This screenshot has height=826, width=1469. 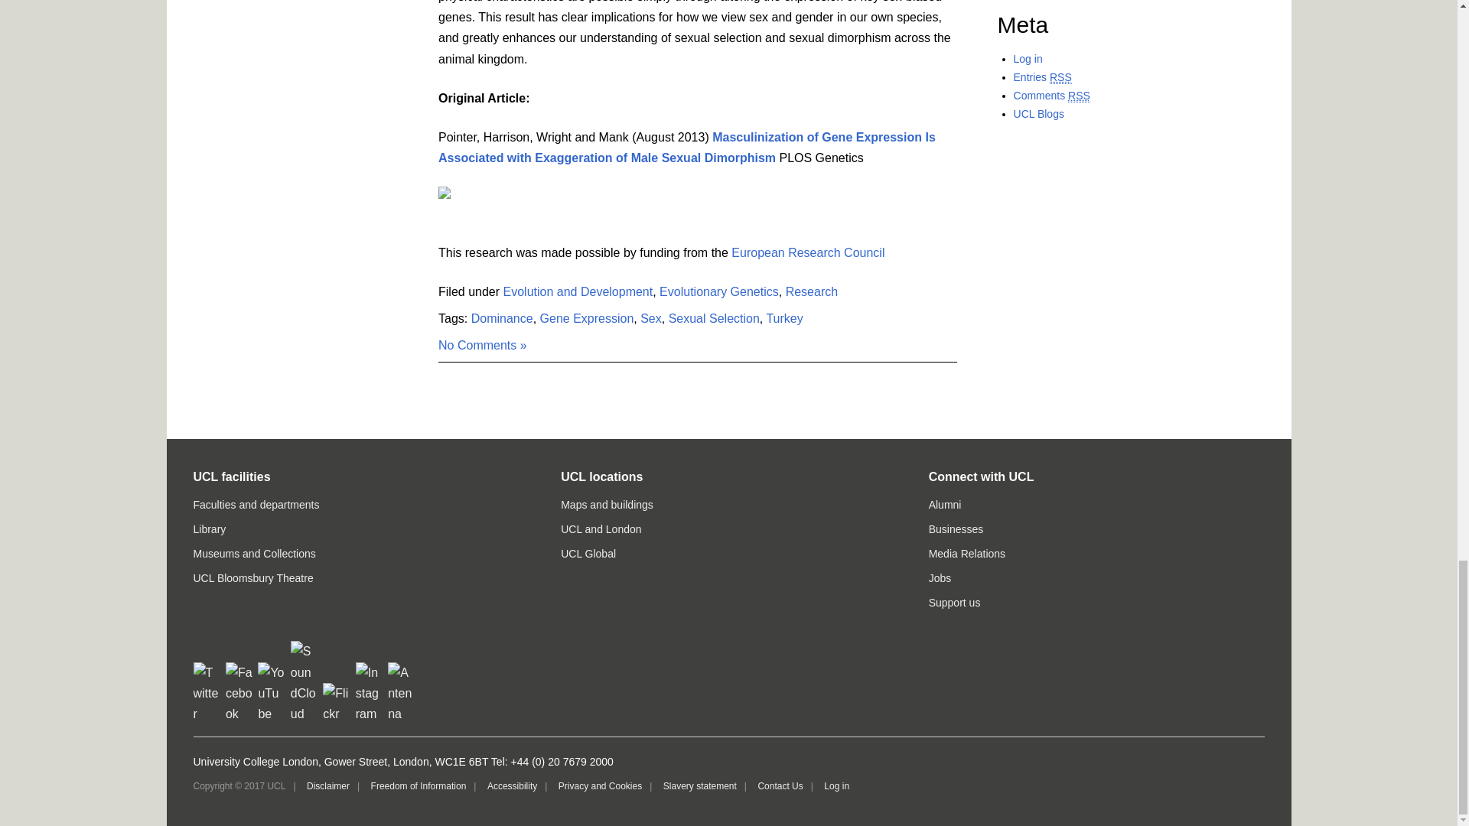 What do you see at coordinates (502, 318) in the screenshot?
I see `Dominance` at bounding box center [502, 318].